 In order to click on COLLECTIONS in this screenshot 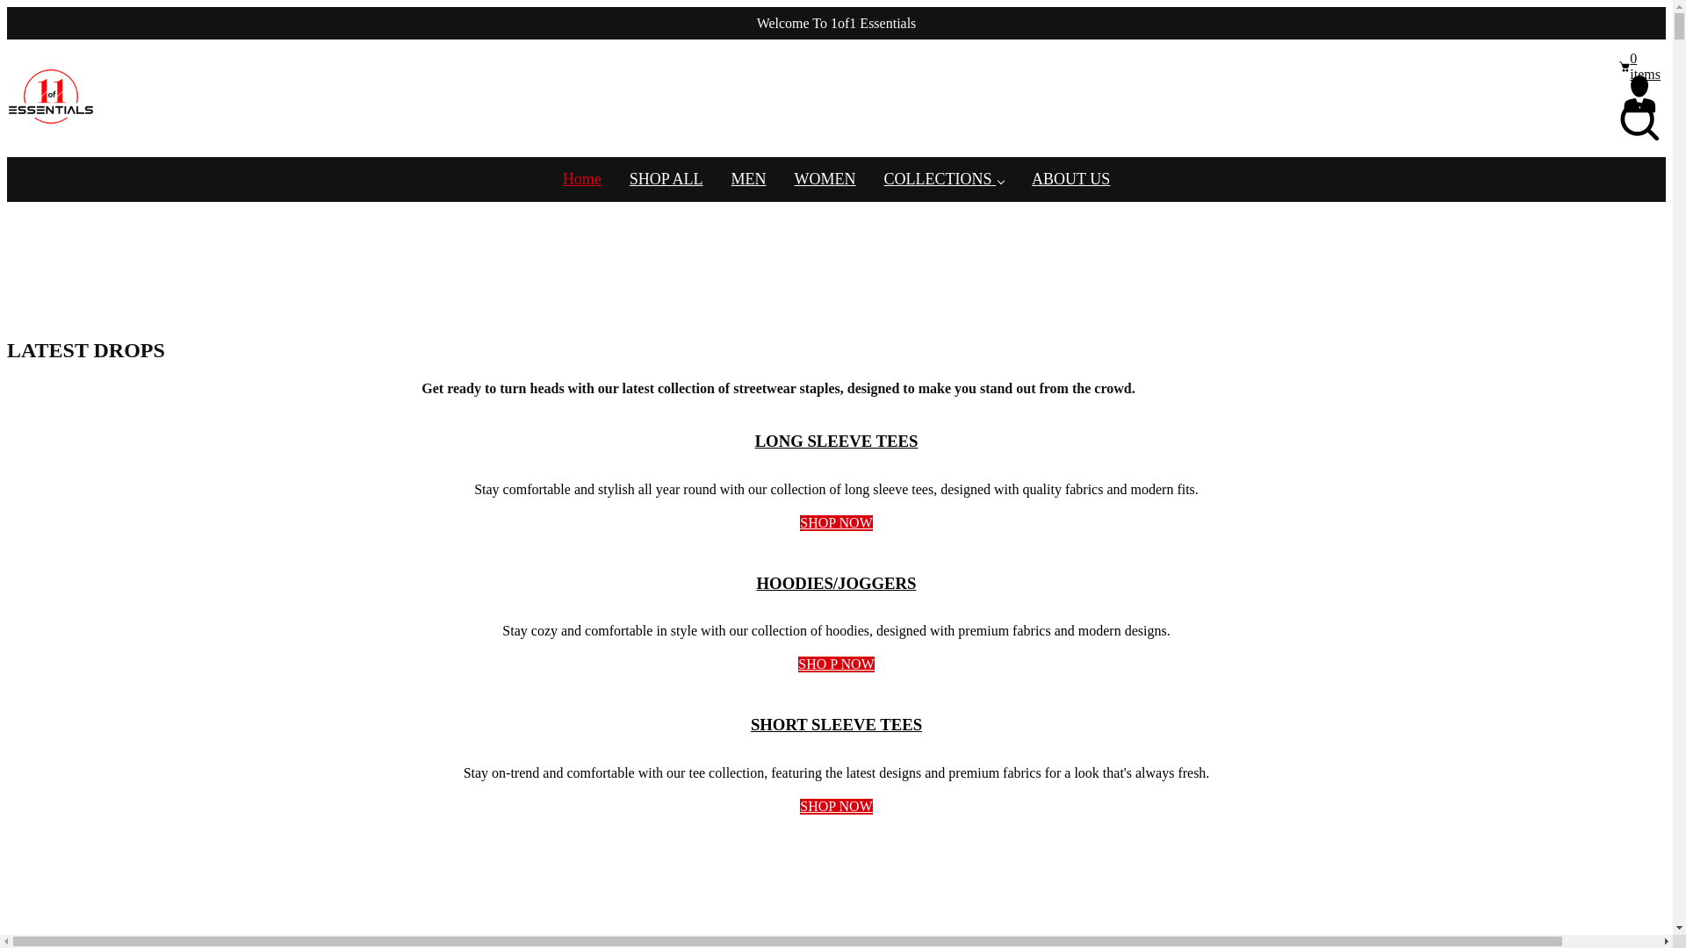, I will do `click(945, 179)`.